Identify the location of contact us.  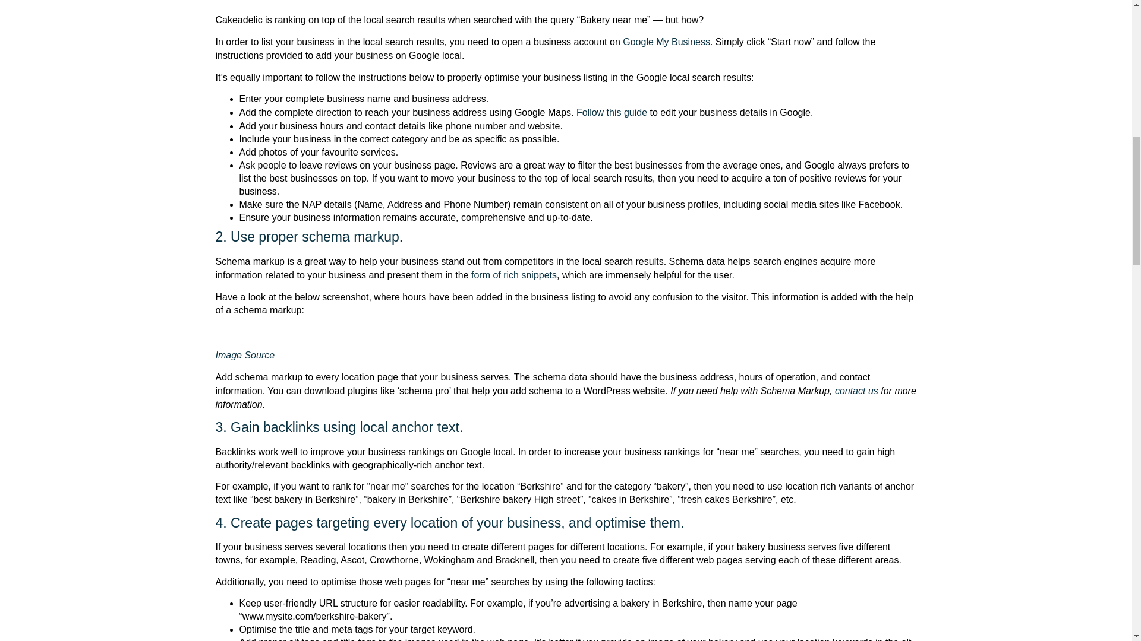
(857, 391).